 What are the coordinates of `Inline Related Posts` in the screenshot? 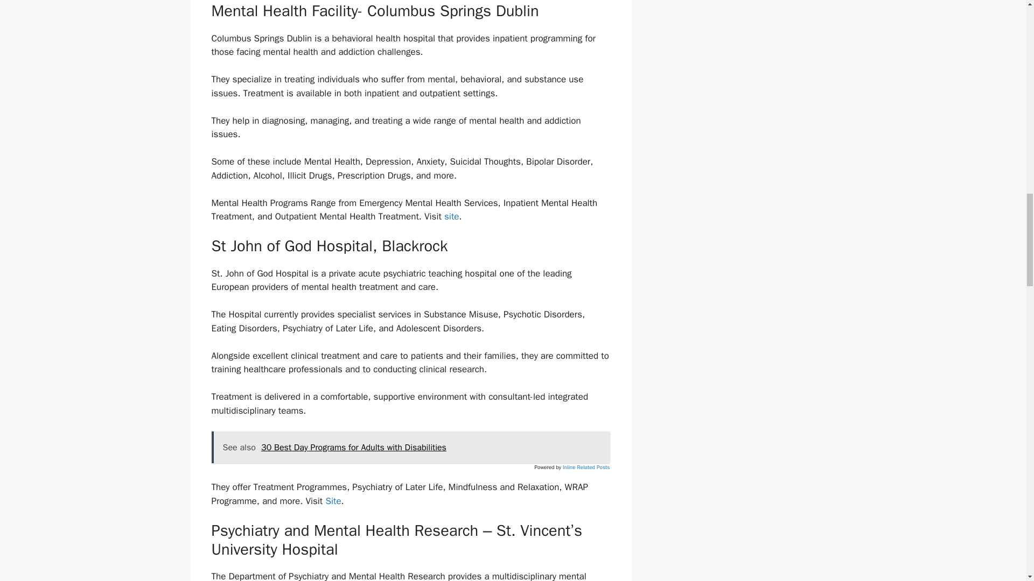 It's located at (586, 467).